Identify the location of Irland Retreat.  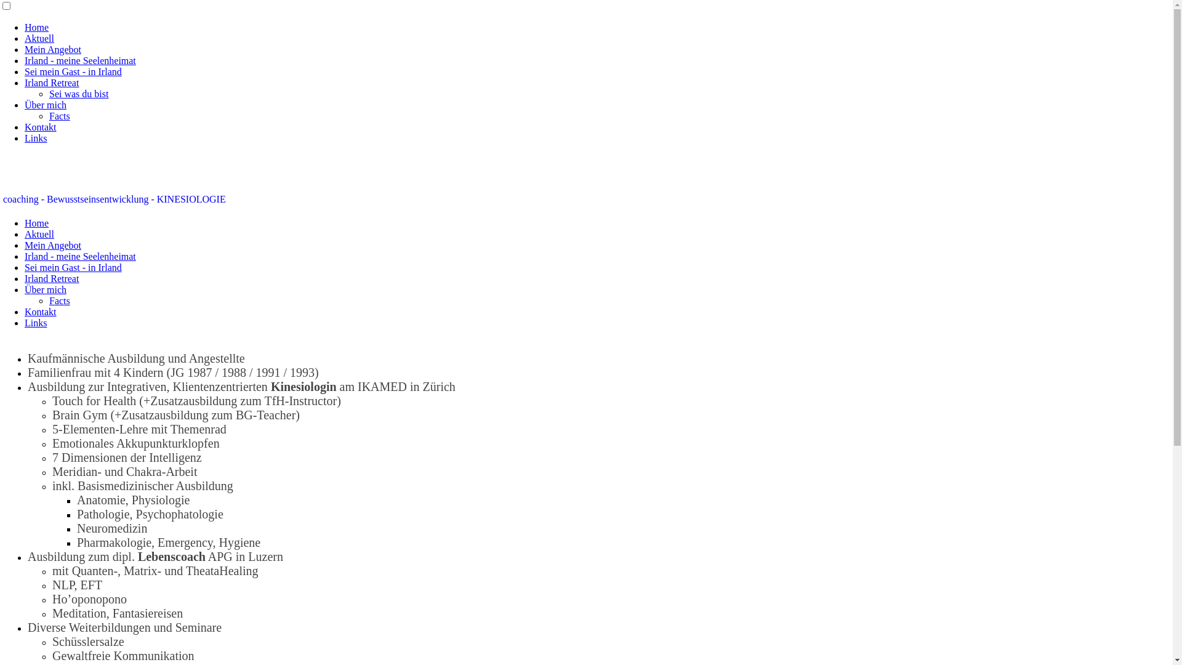
(52, 83).